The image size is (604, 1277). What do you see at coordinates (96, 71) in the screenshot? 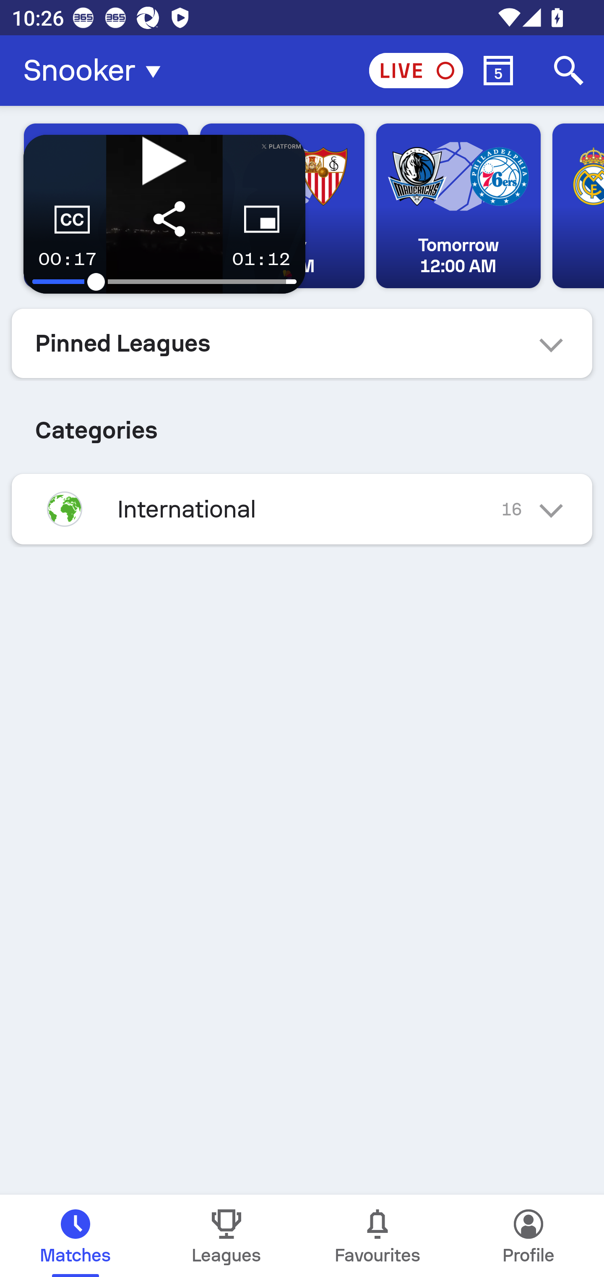
I see `Snooker` at bounding box center [96, 71].